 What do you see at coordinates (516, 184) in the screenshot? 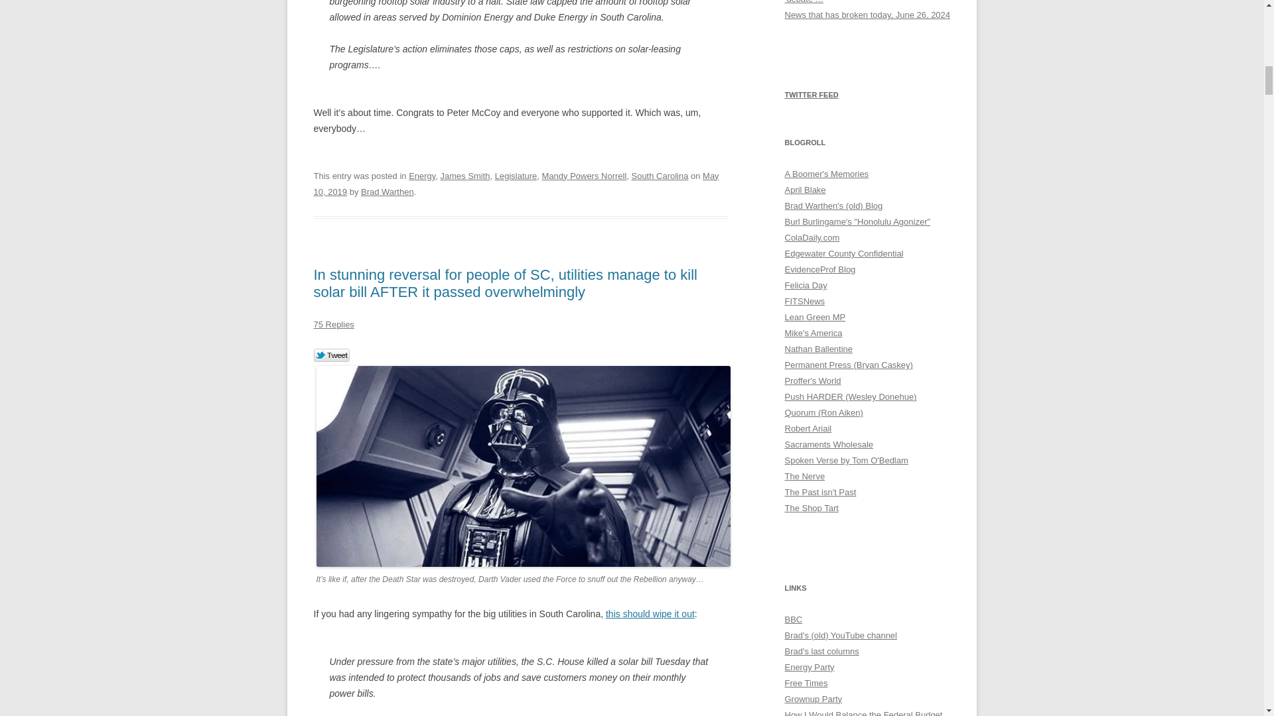
I see `May 10, 2019` at bounding box center [516, 184].